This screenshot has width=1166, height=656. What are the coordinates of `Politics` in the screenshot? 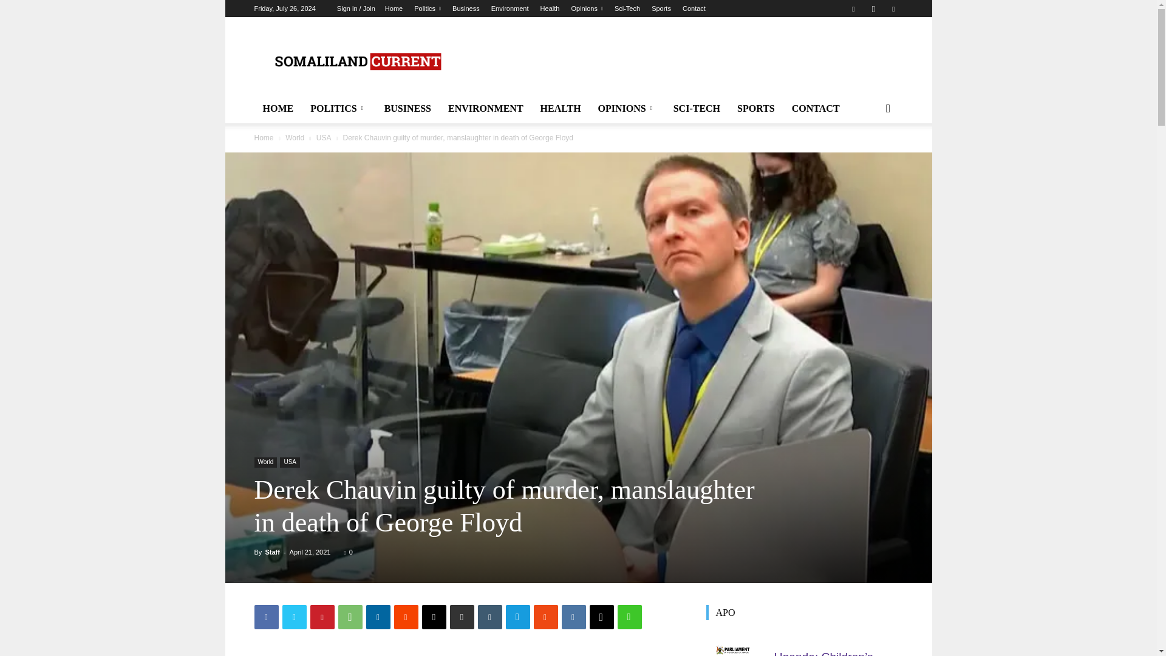 It's located at (427, 9).